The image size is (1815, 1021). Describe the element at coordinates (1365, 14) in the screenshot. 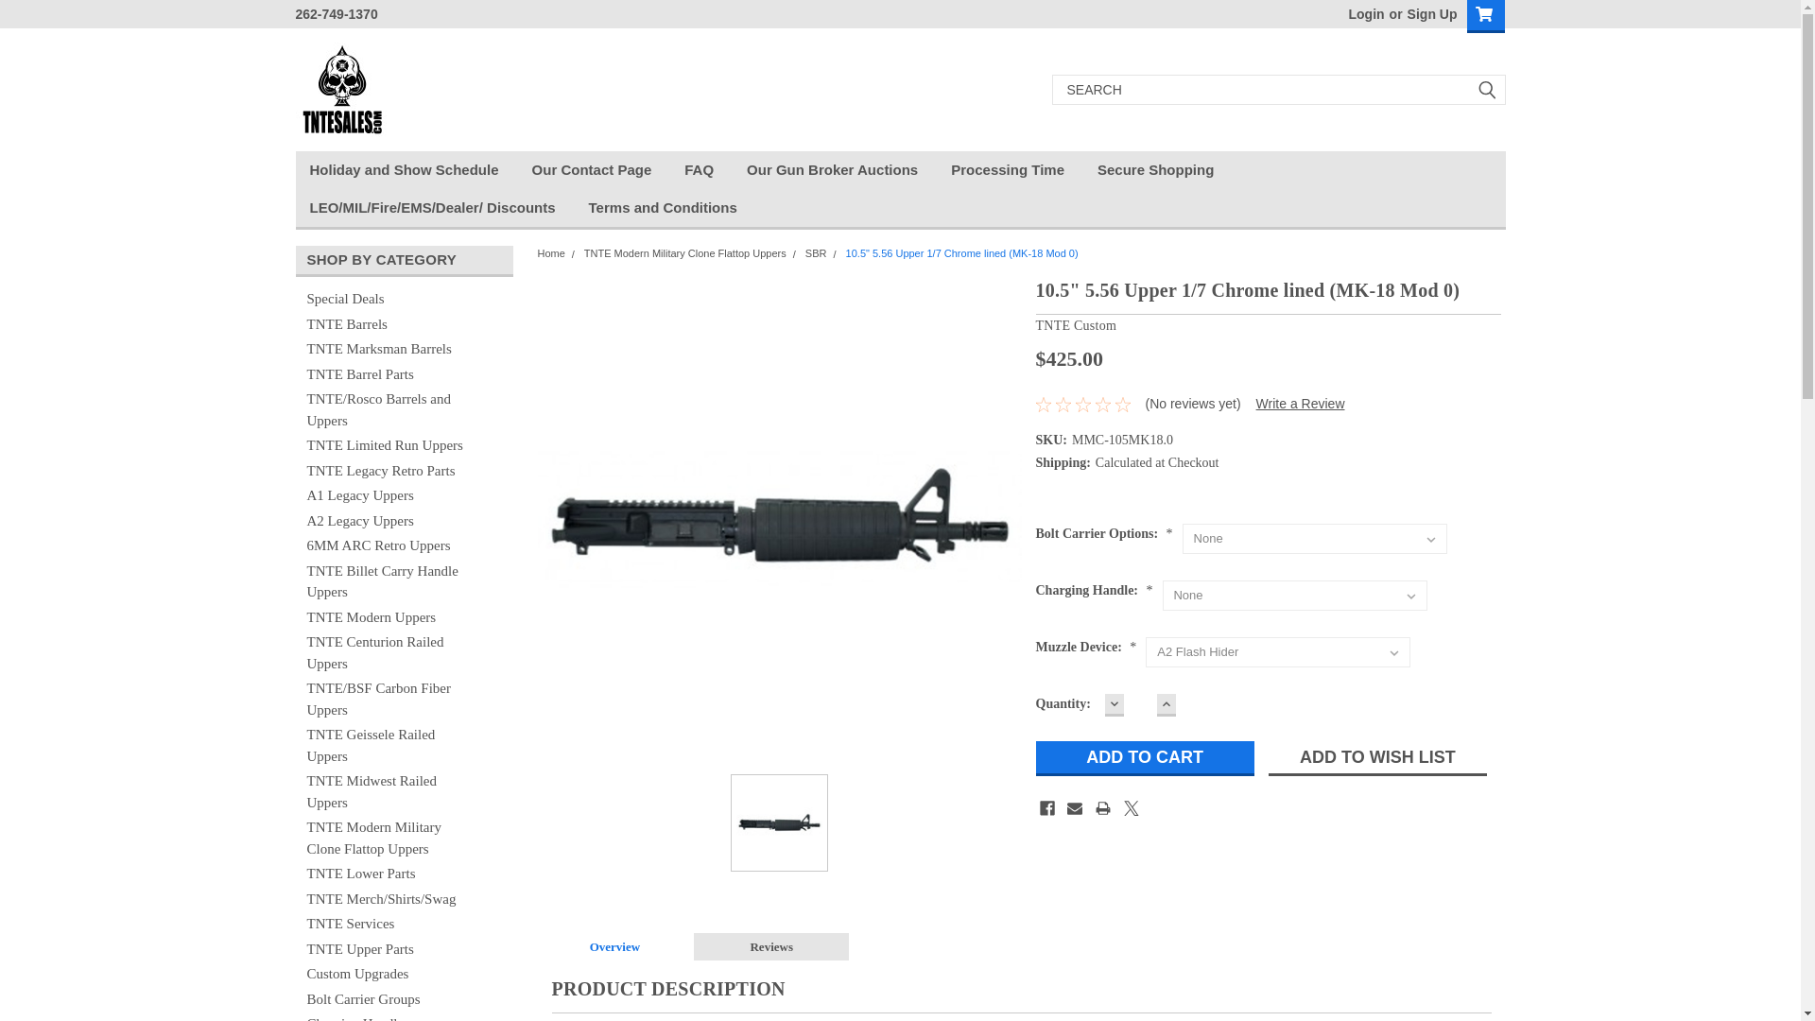

I see `Login` at that location.